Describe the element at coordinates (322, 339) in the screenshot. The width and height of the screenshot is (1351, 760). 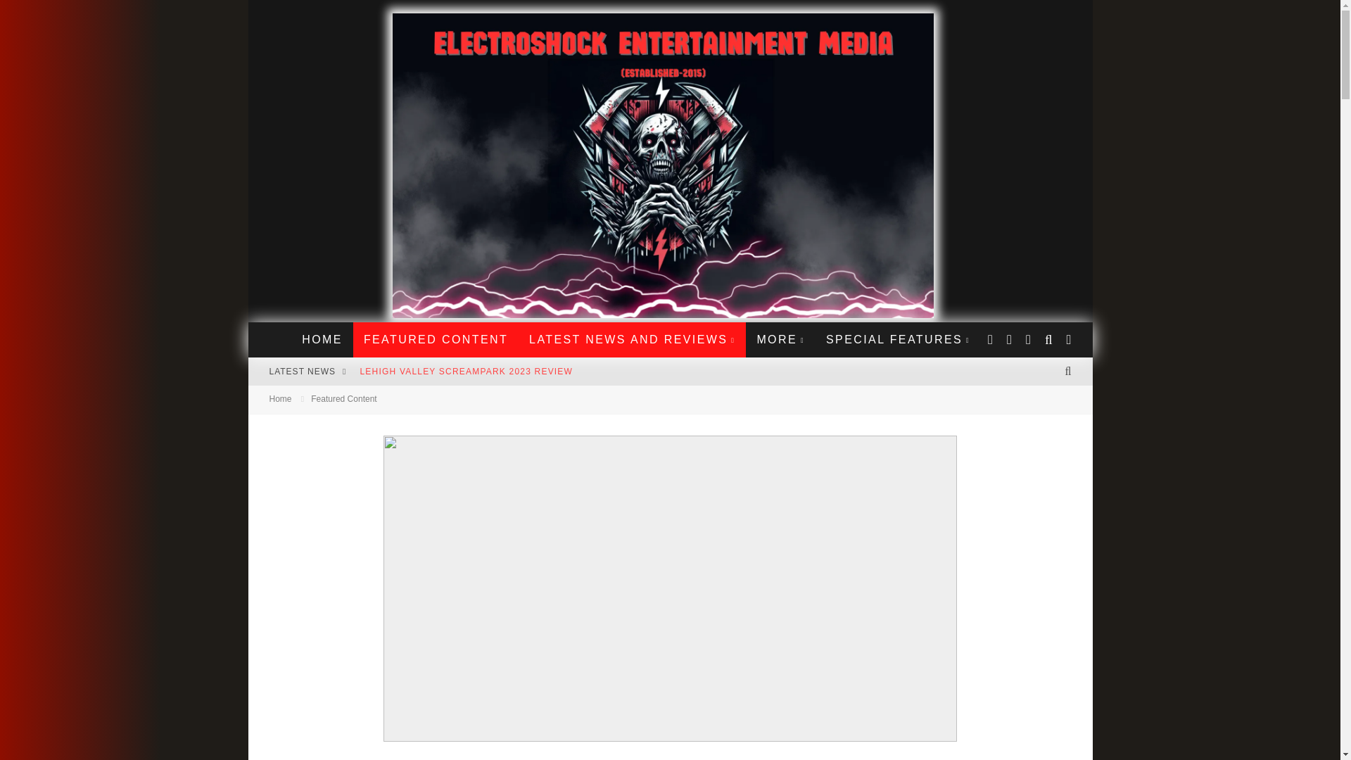
I see `HOME` at that location.